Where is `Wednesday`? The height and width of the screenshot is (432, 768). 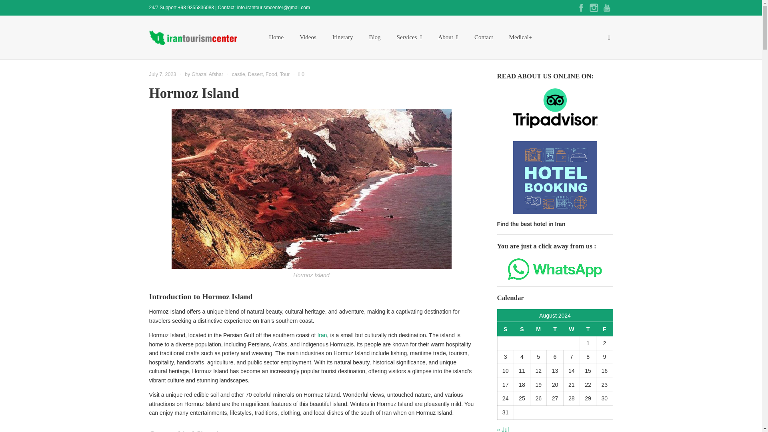
Wednesday is located at coordinates (571, 329).